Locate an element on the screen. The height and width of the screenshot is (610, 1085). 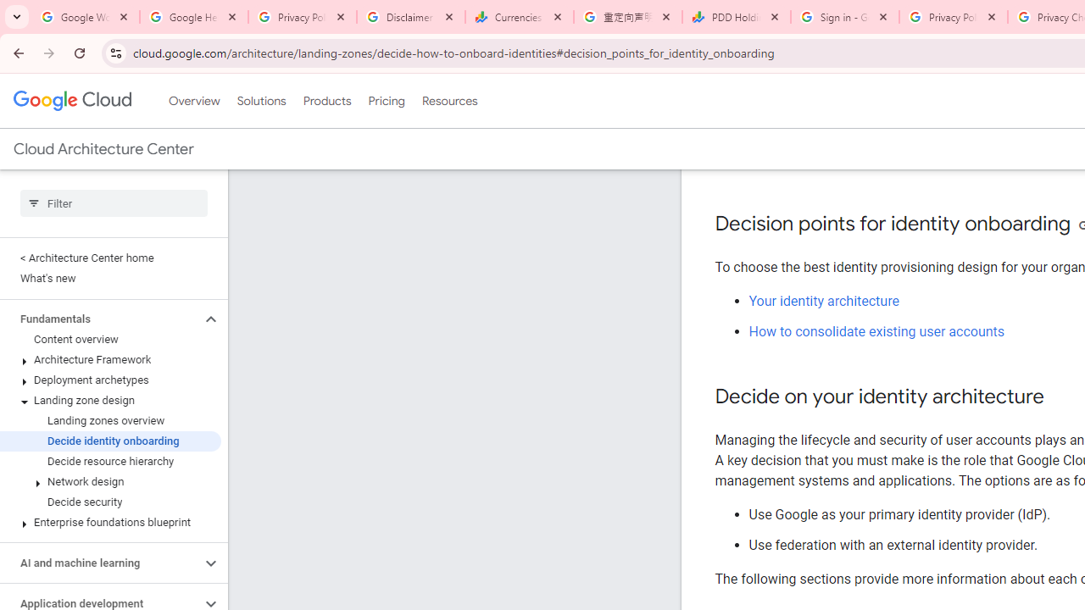
Google Cloud is located at coordinates (71, 100).